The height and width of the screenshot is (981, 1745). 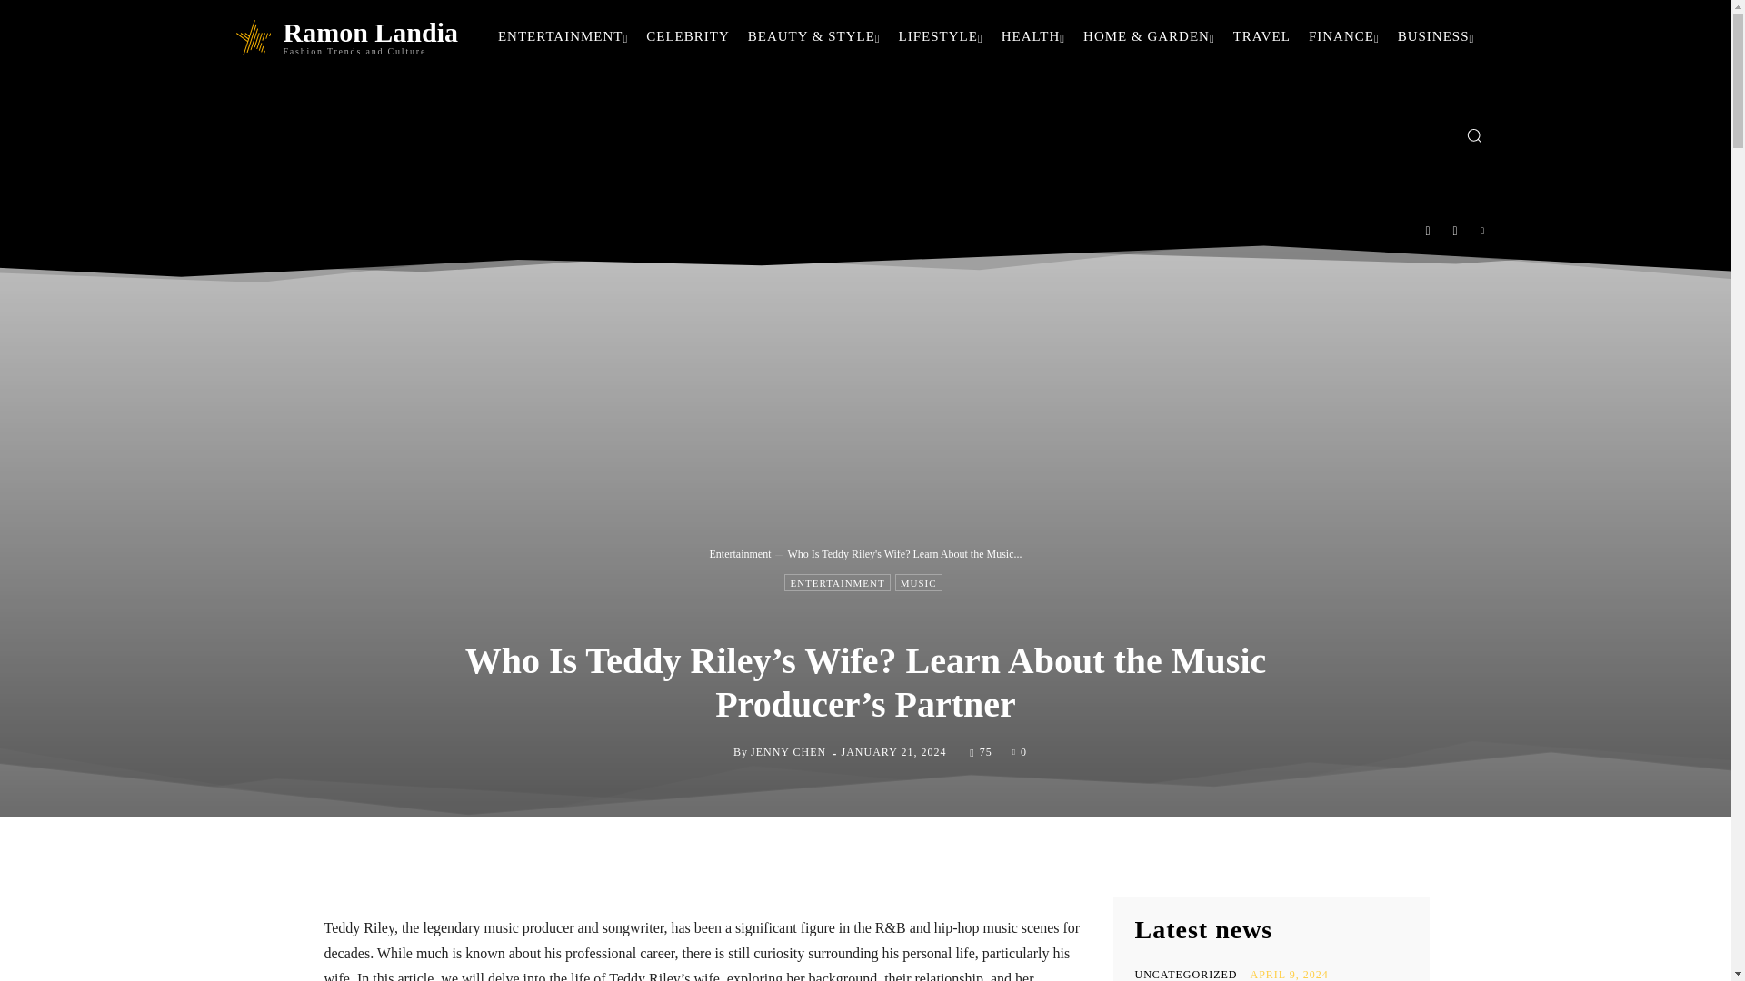 I want to click on Facebook, so click(x=1428, y=231).